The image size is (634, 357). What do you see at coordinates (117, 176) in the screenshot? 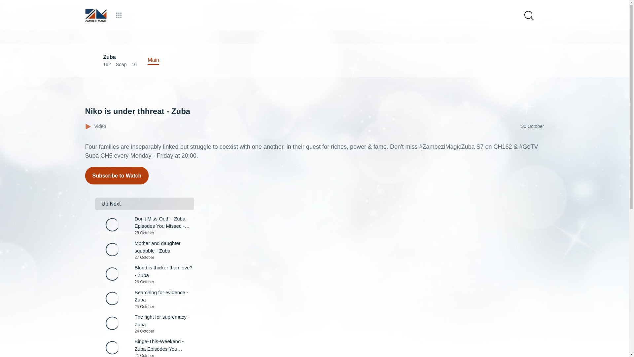
I see `Main` at bounding box center [117, 176].